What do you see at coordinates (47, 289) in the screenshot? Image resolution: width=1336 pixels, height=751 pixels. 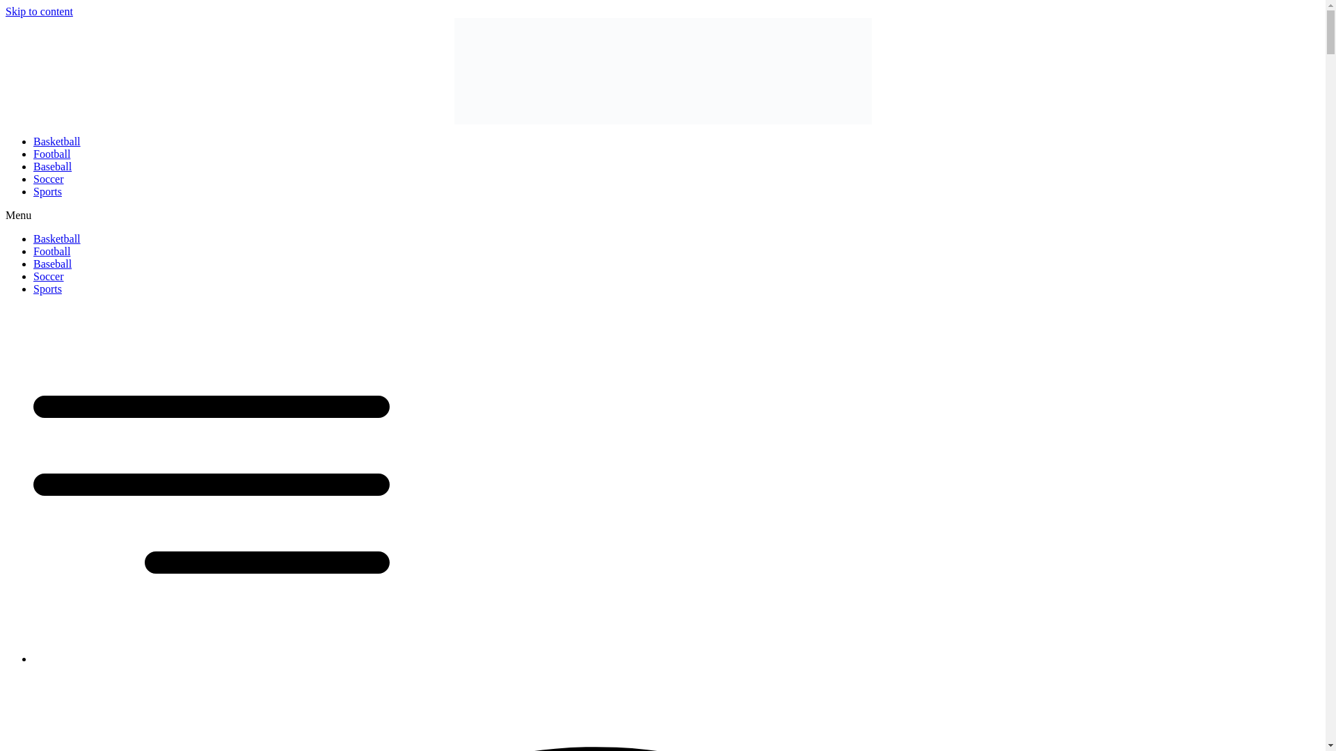 I see `Sports` at bounding box center [47, 289].